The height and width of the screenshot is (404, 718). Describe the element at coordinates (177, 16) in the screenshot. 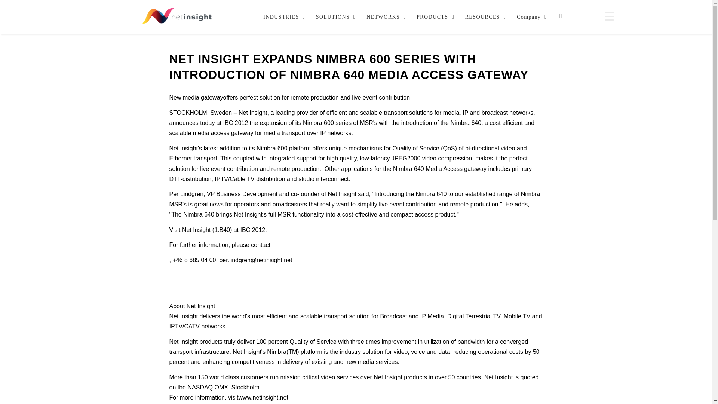

I see `netinsight-black` at that location.